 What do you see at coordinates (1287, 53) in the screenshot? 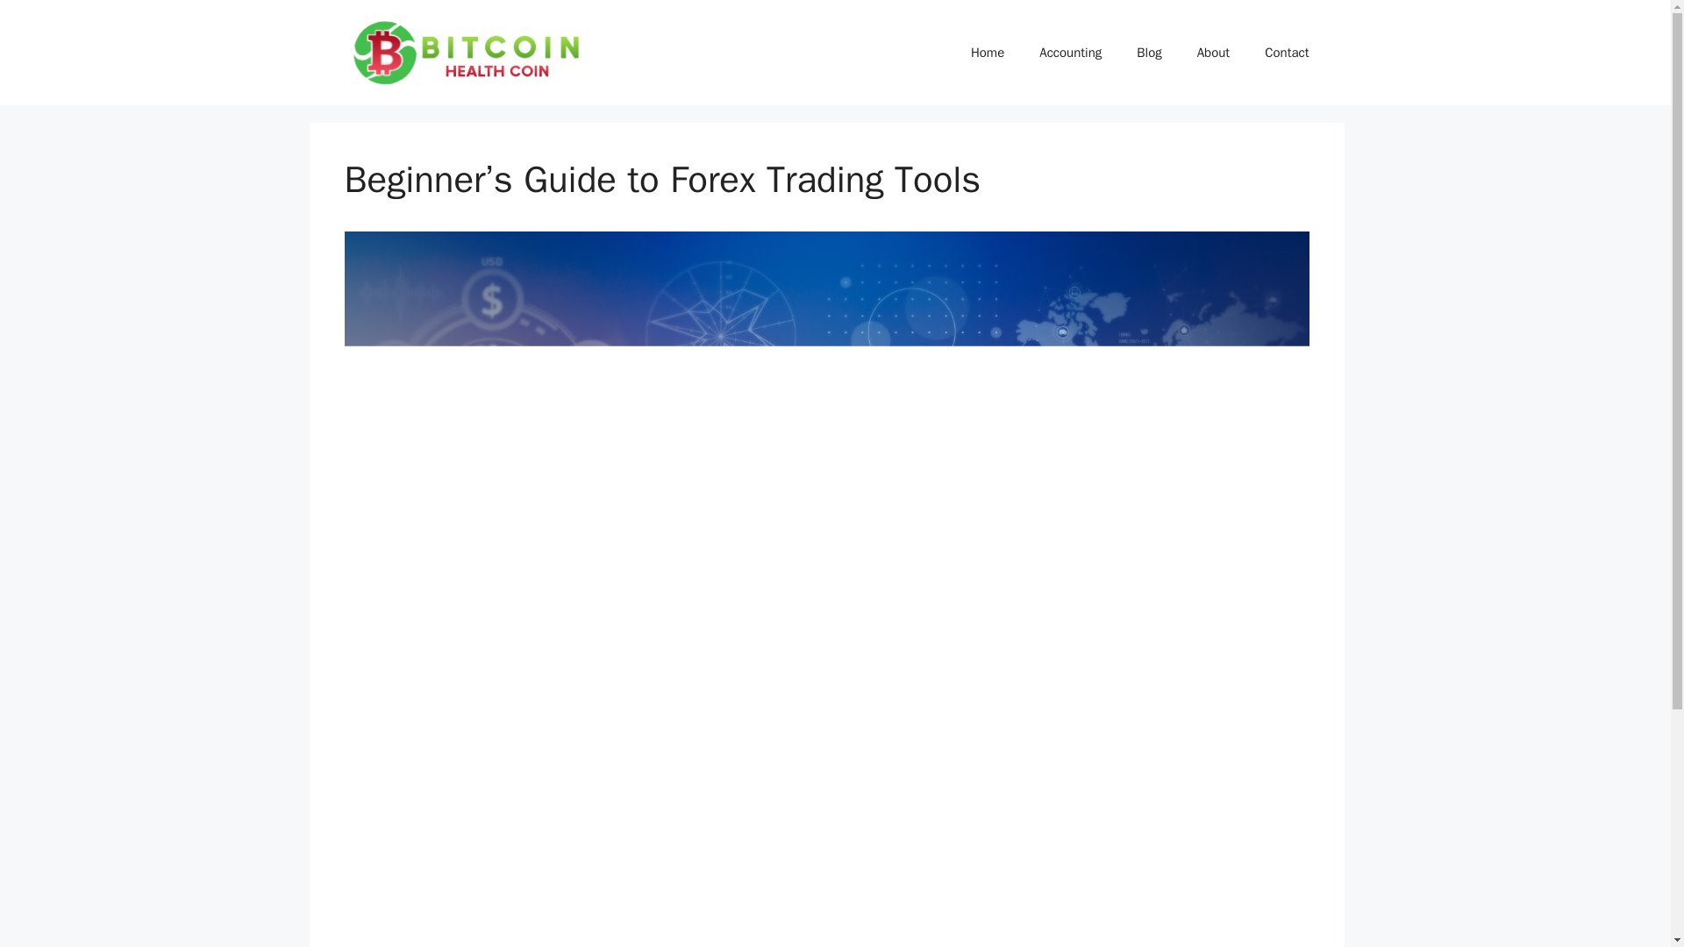
I see `Contact` at bounding box center [1287, 53].